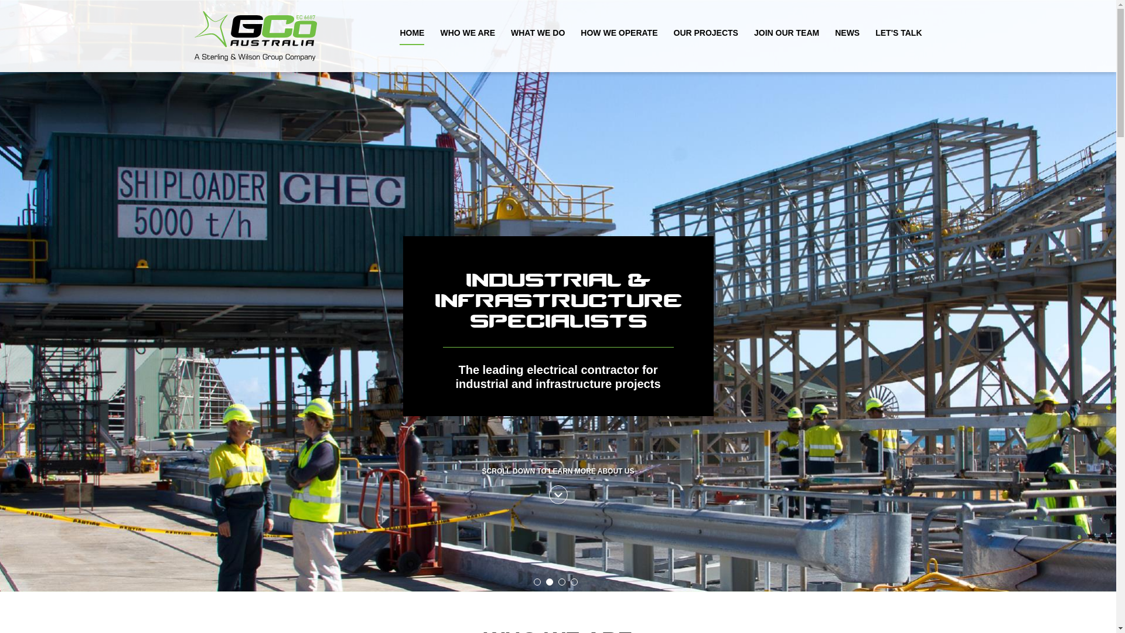 The height and width of the screenshot is (633, 1125). I want to click on NEWS, so click(847, 34).